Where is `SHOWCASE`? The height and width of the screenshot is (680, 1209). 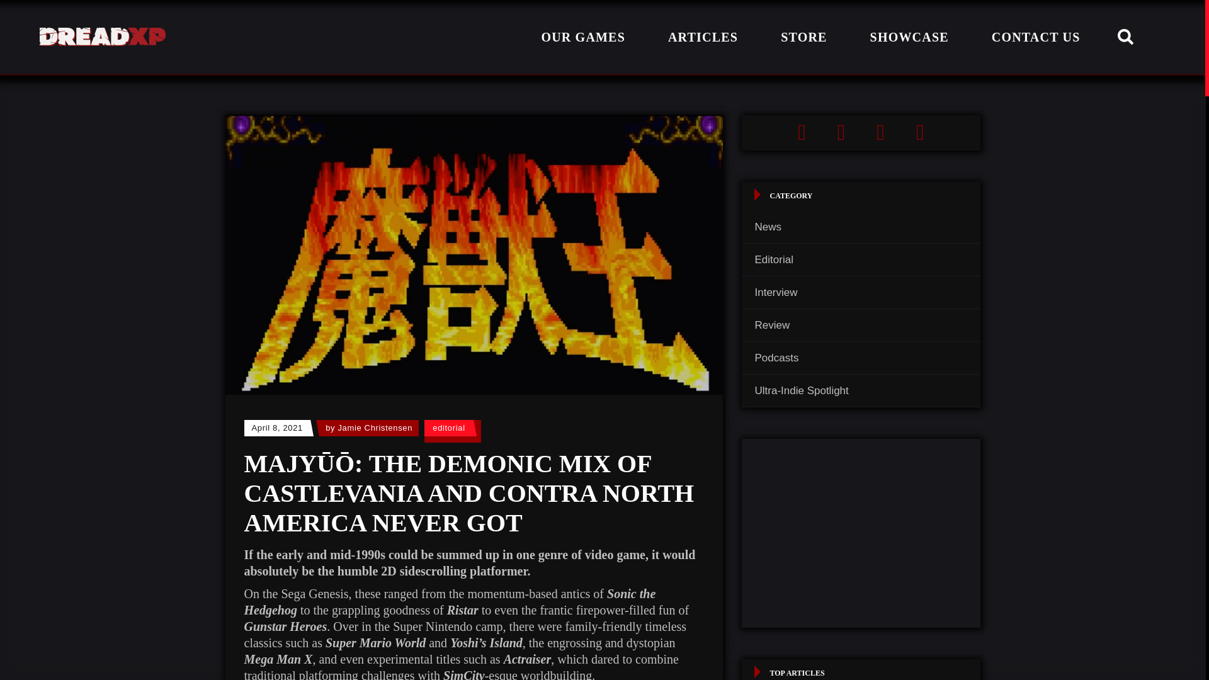 SHOWCASE is located at coordinates (909, 37).